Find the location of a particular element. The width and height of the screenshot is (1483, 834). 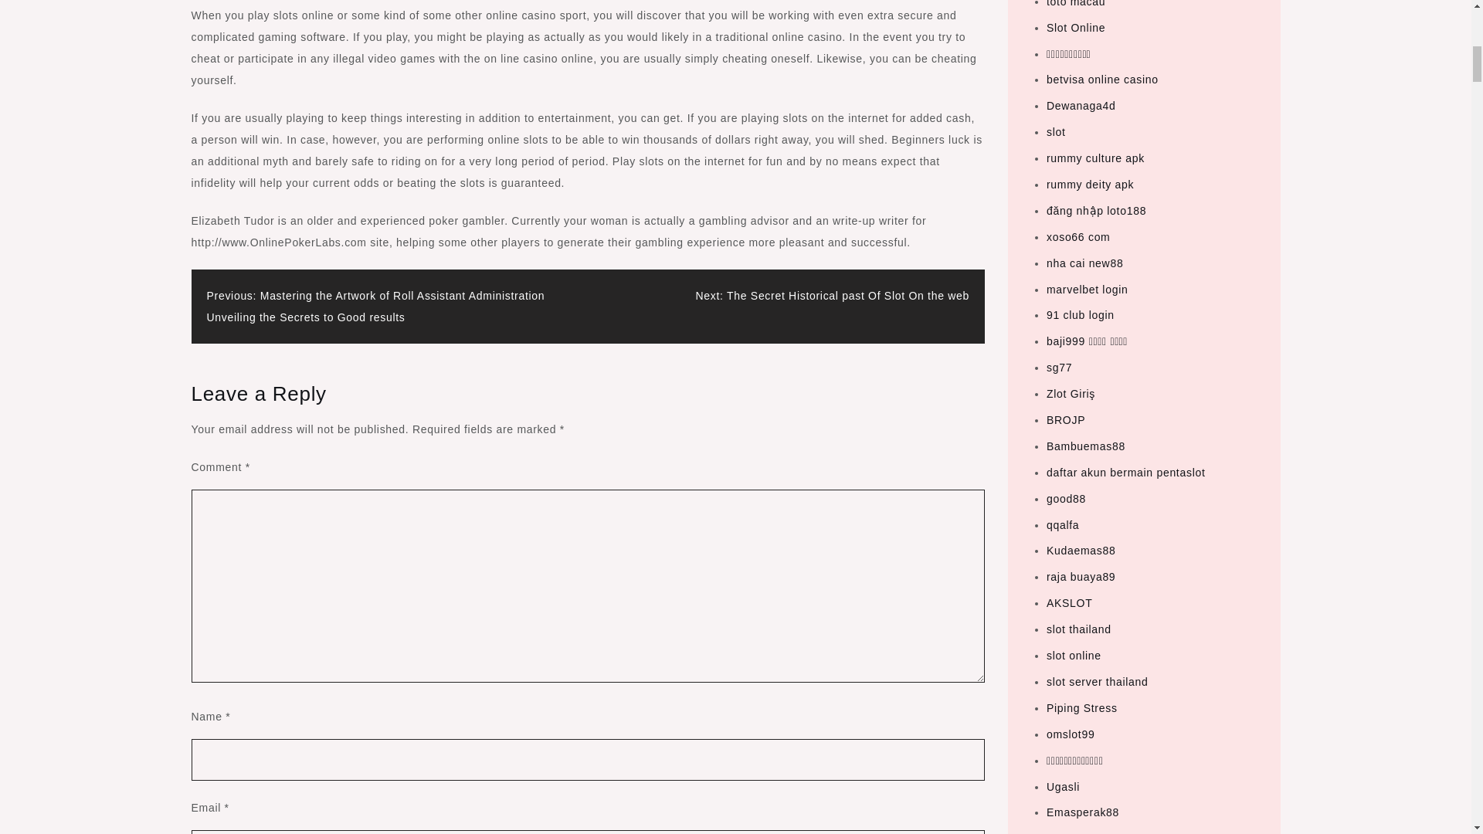

xoso66 com is located at coordinates (1078, 237).